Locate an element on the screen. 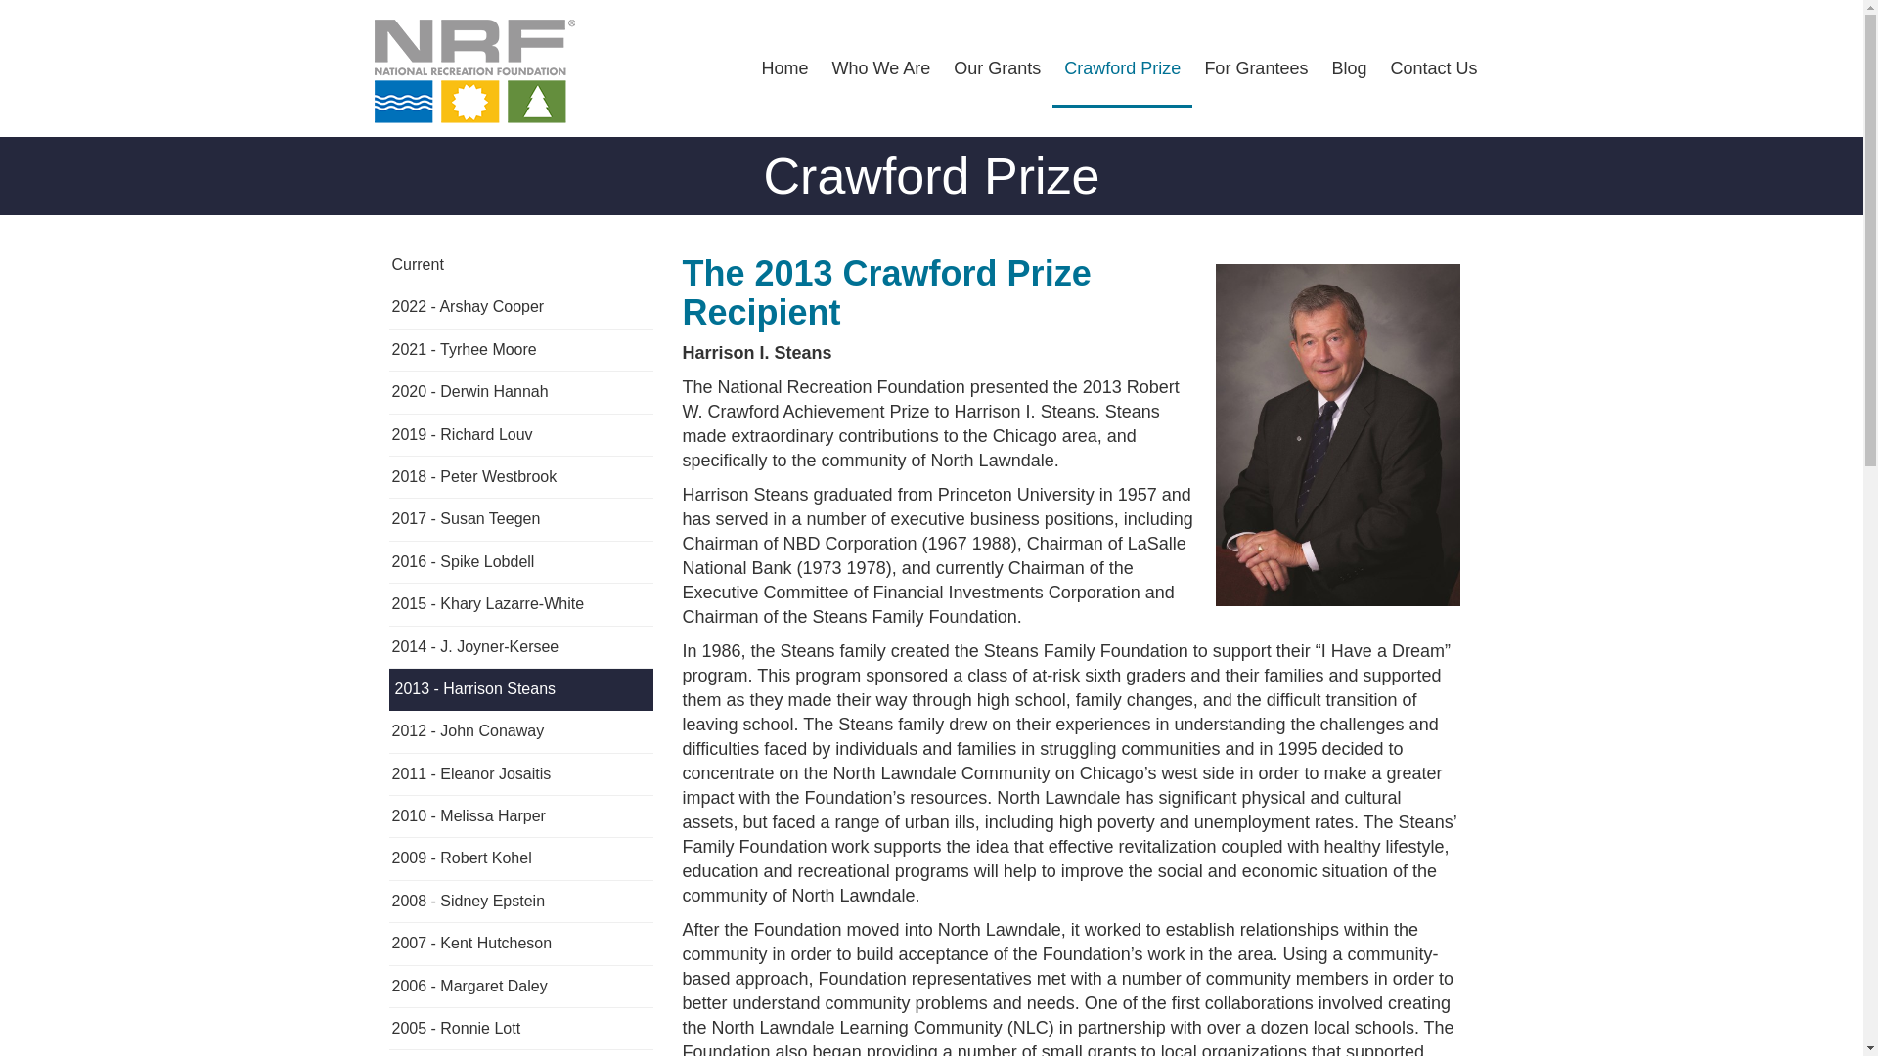 The width and height of the screenshot is (1878, 1056). Our Grants is located at coordinates (997, 54).